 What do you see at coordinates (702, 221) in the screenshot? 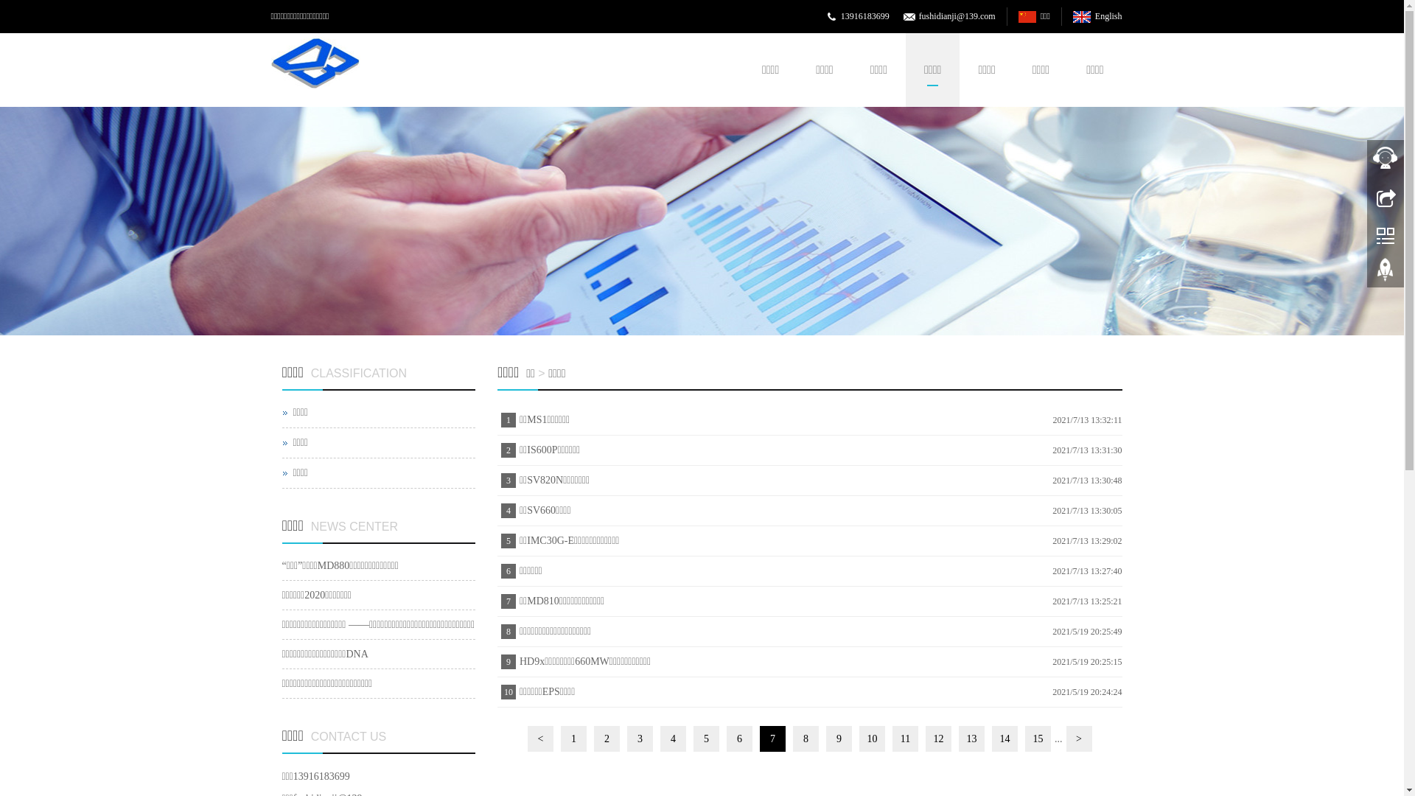
I see `2` at bounding box center [702, 221].